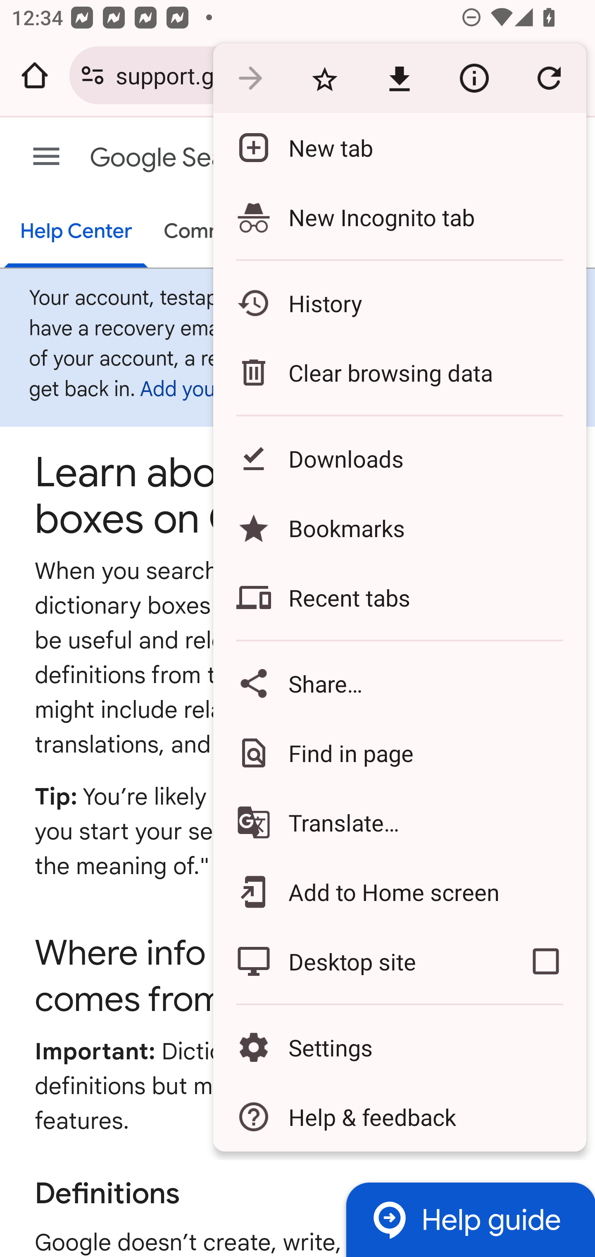 The image size is (595, 1257). I want to click on Bookmarks, so click(399, 528).